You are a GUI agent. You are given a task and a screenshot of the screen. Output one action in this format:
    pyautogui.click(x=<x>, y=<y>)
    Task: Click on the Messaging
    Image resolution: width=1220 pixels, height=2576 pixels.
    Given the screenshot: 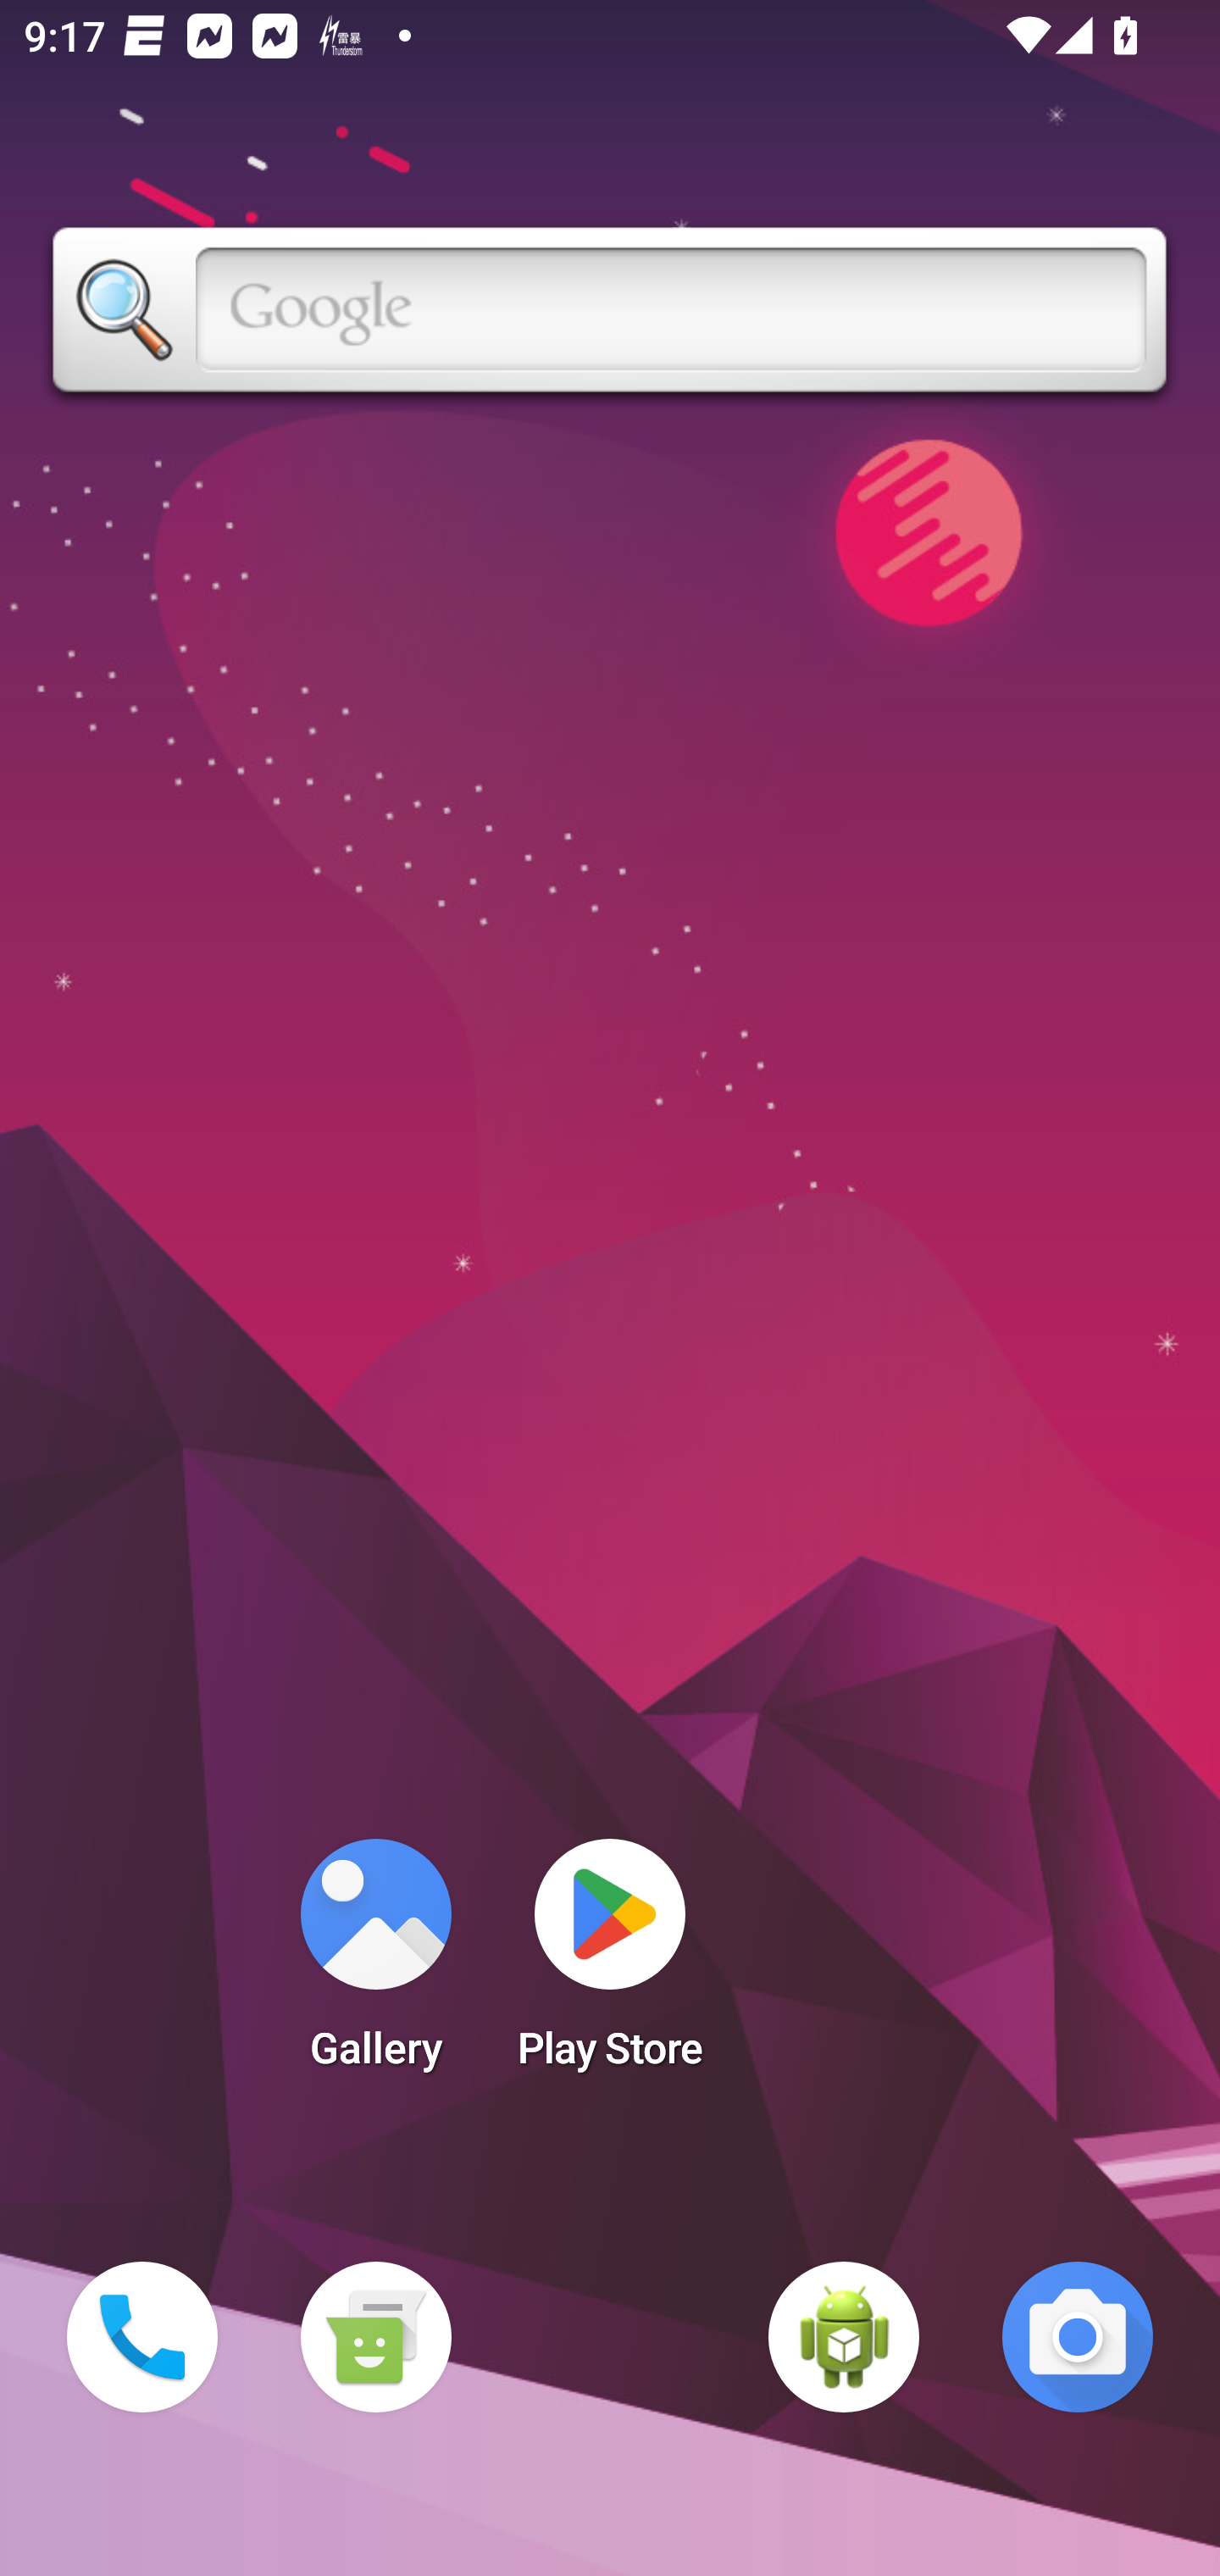 What is the action you would take?
    pyautogui.click(x=375, y=2337)
    